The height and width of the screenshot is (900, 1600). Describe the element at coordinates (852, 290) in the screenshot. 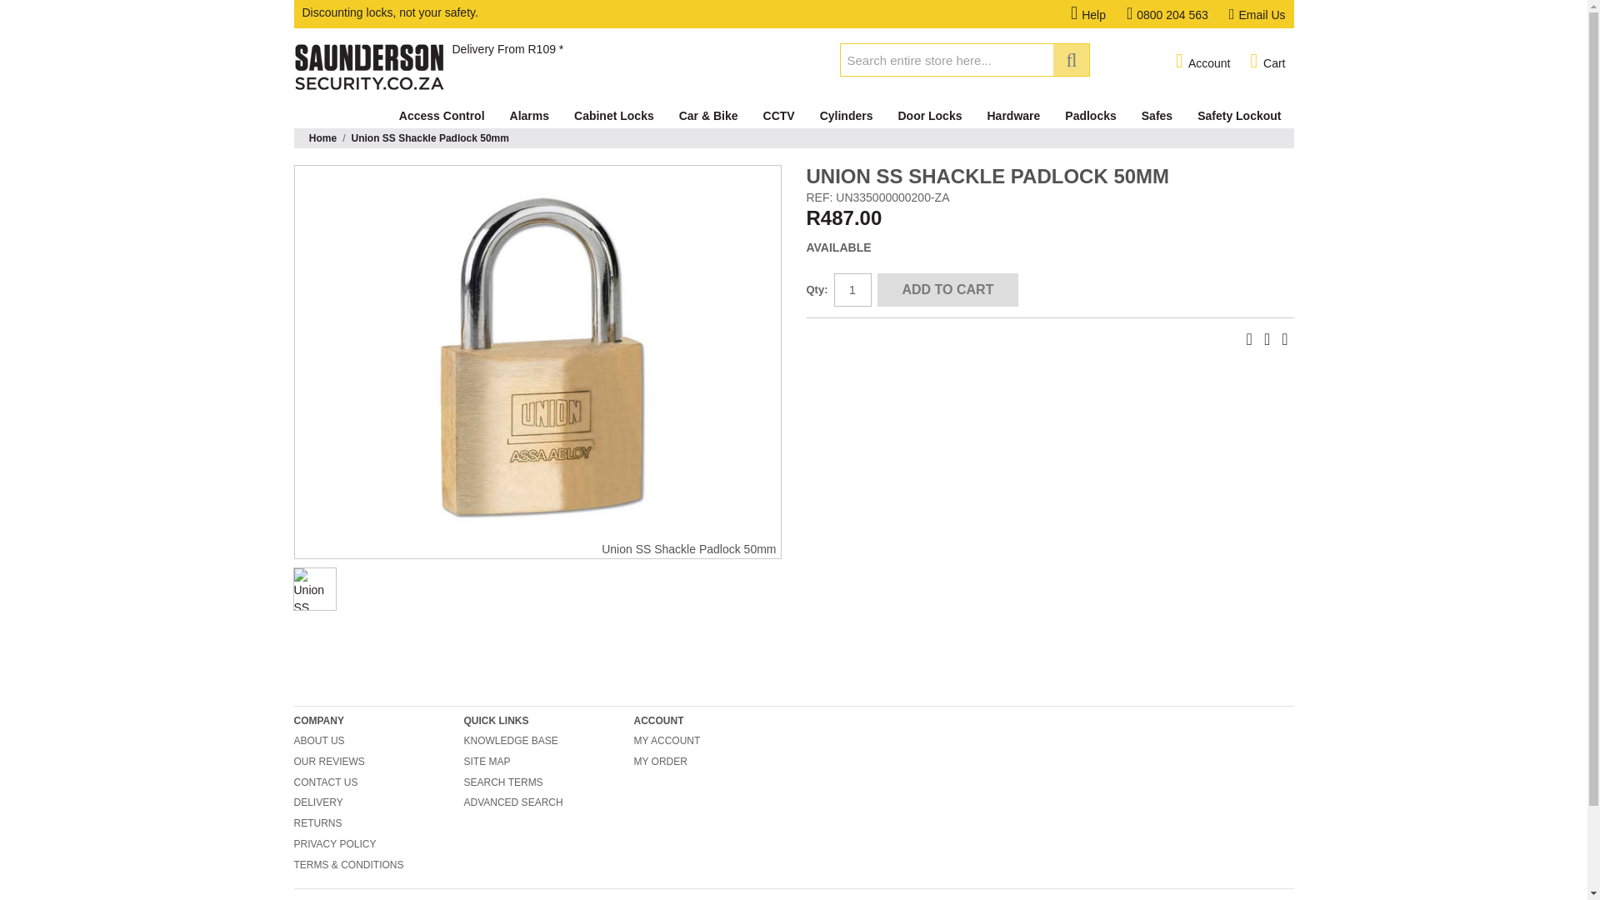

I see `Qty` at that location.